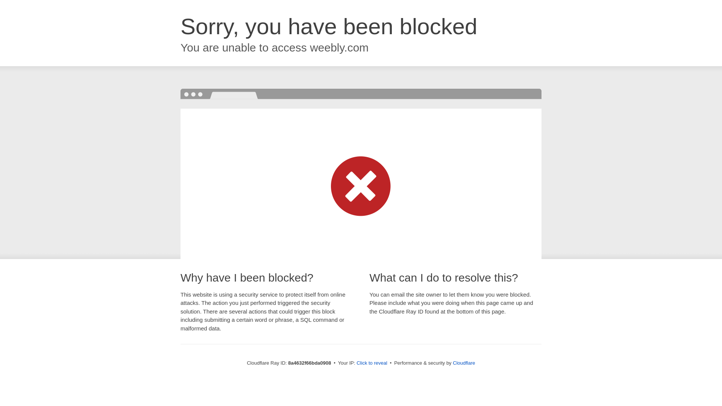 The height and width of the screenshot is (406, 722). What do you see at coordinates (372, 363) in the screenshot?
I see `Click to reveal` at bounding box center [372, 363].